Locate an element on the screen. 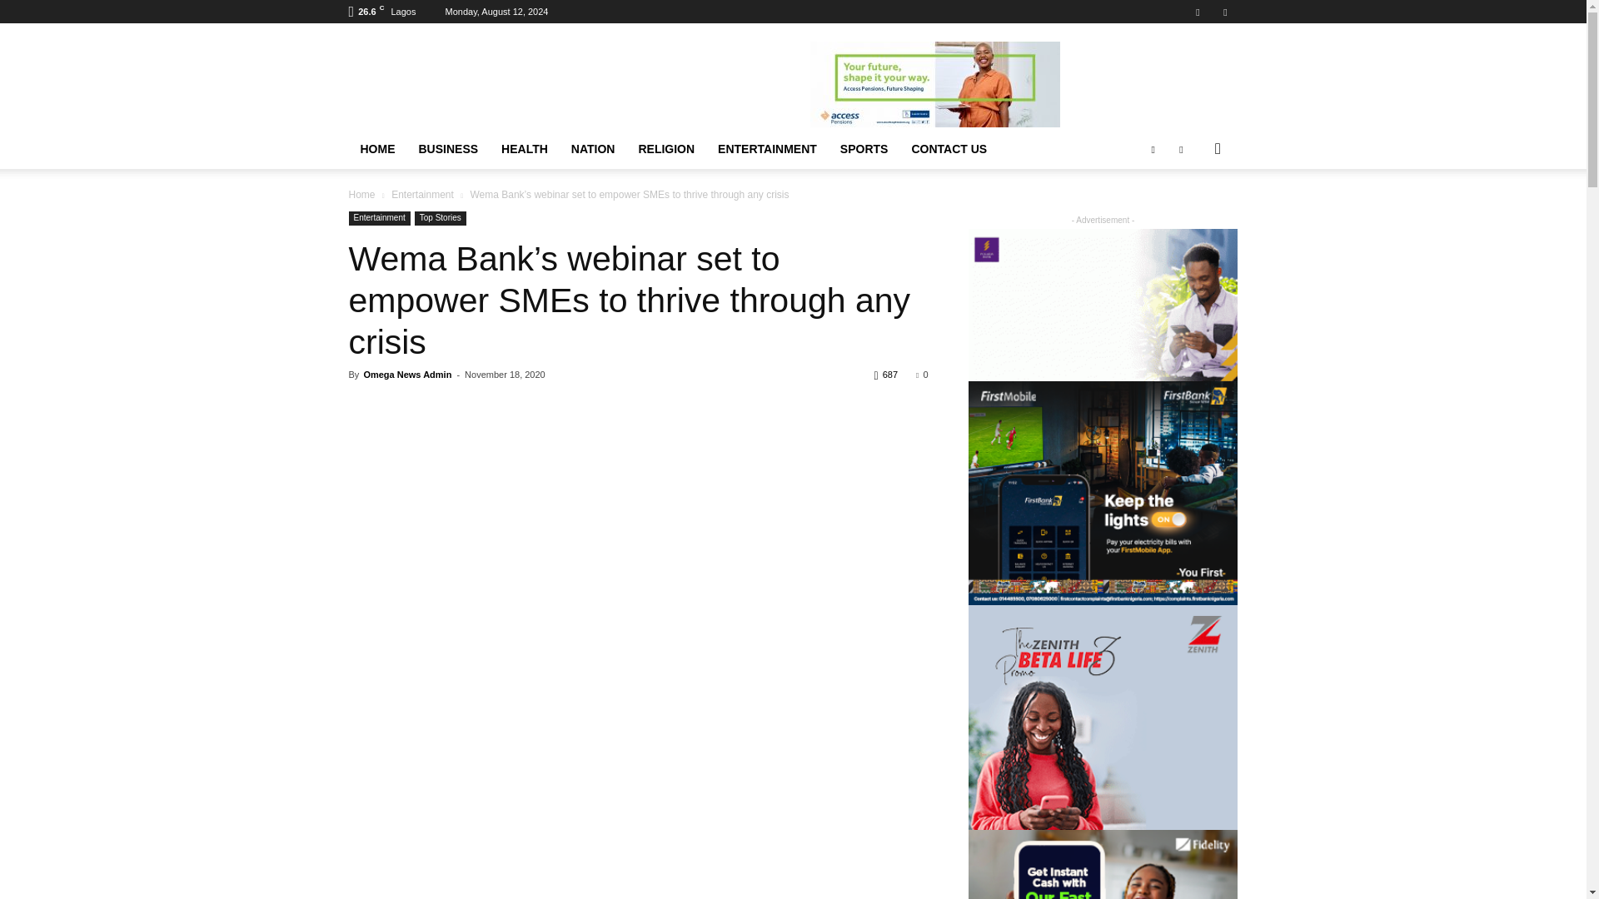 The width and height of the screenshot is (1599, 899). CONTACT US is located at coordinates (948, 149).